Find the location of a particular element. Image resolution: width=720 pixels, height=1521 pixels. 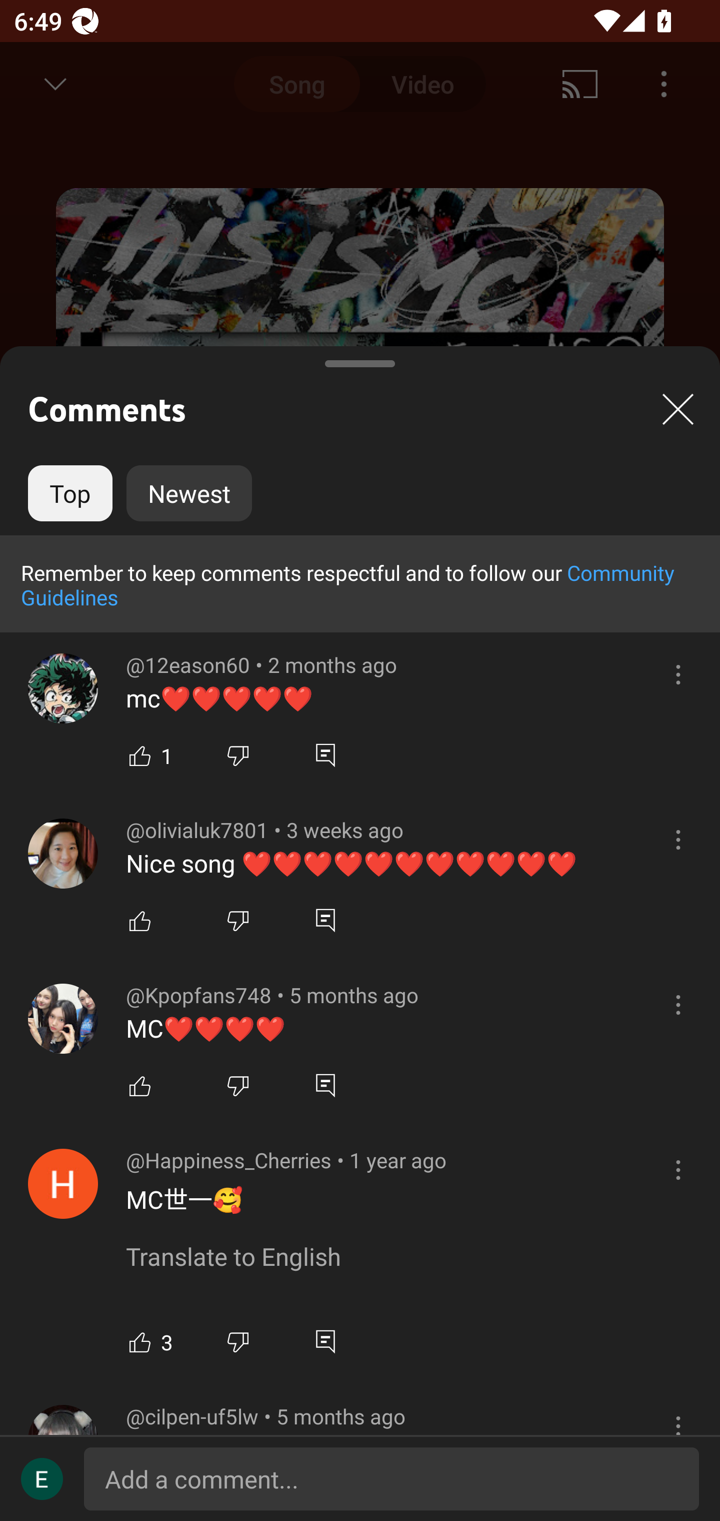

Like this comment along with 0 other people is located at coordinates (140, 1085).